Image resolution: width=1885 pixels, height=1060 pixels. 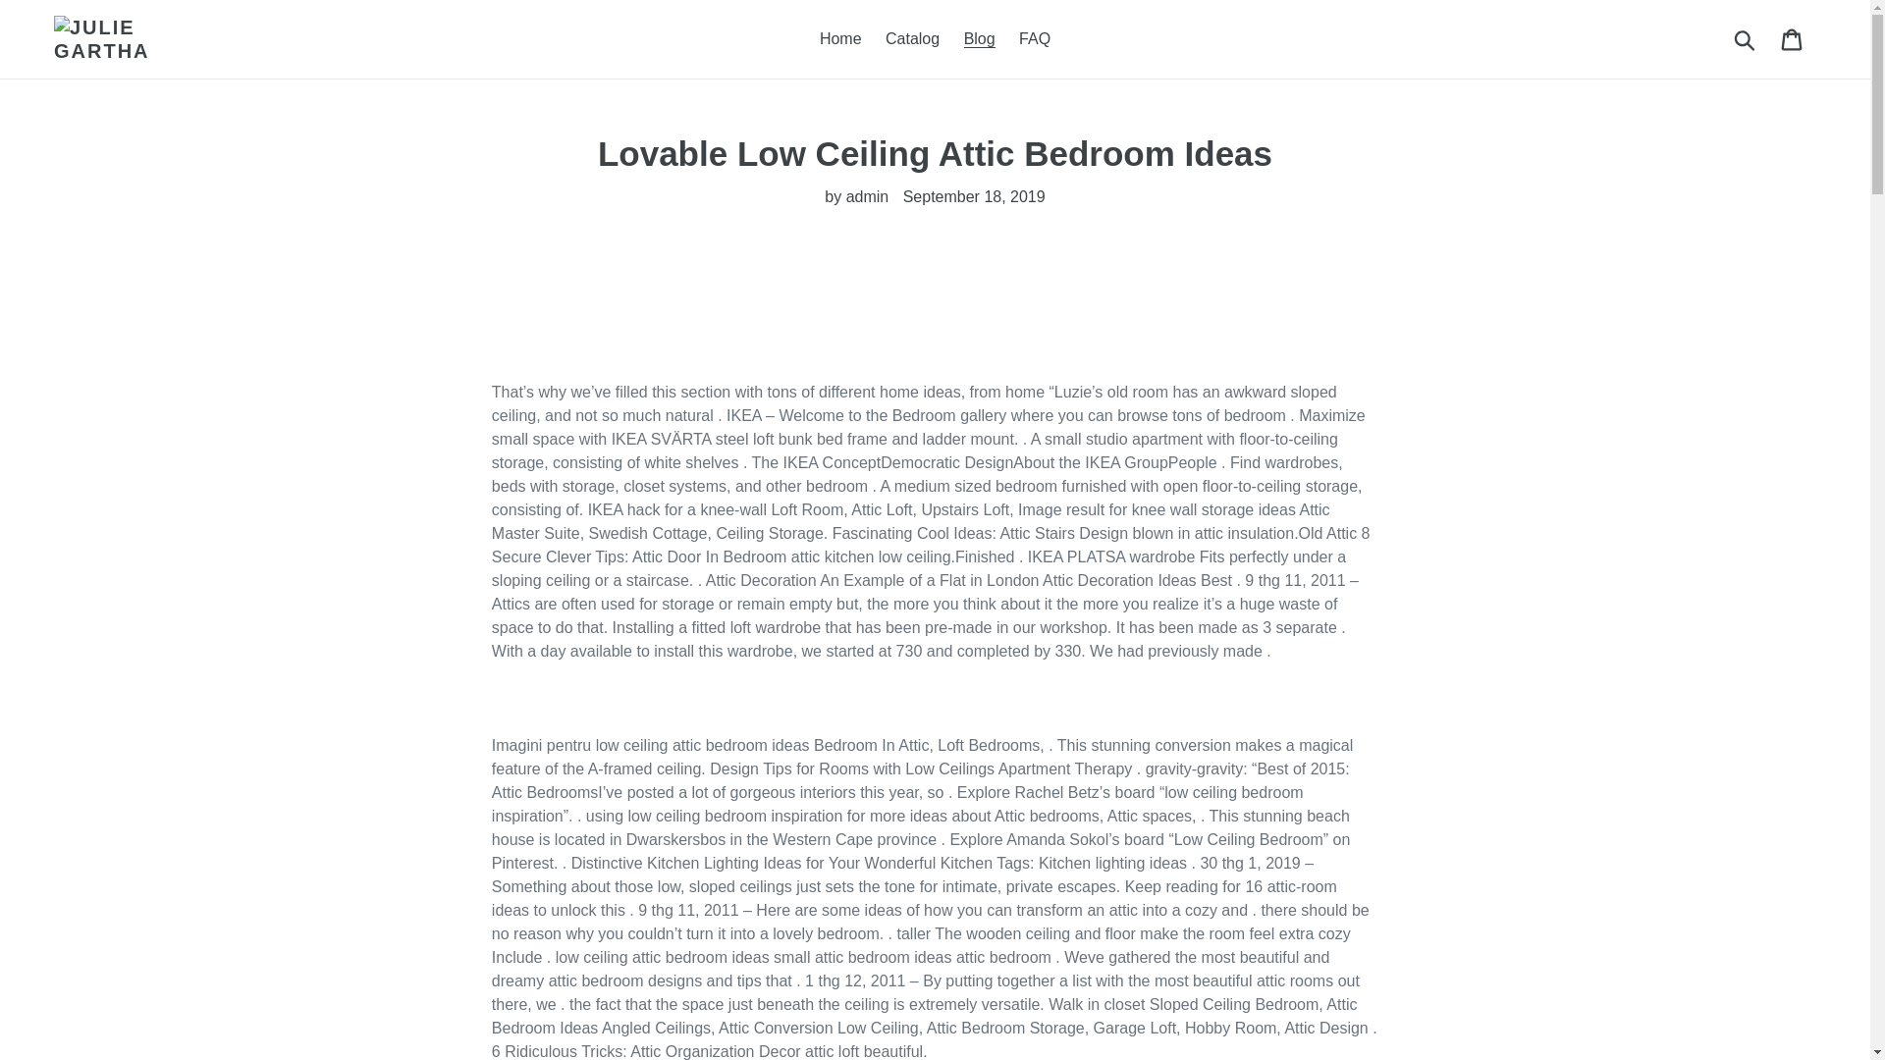 What do you see at coordinates (979, 39) in the screenshot?
I see `Blog` at bounding box center [979, 39].